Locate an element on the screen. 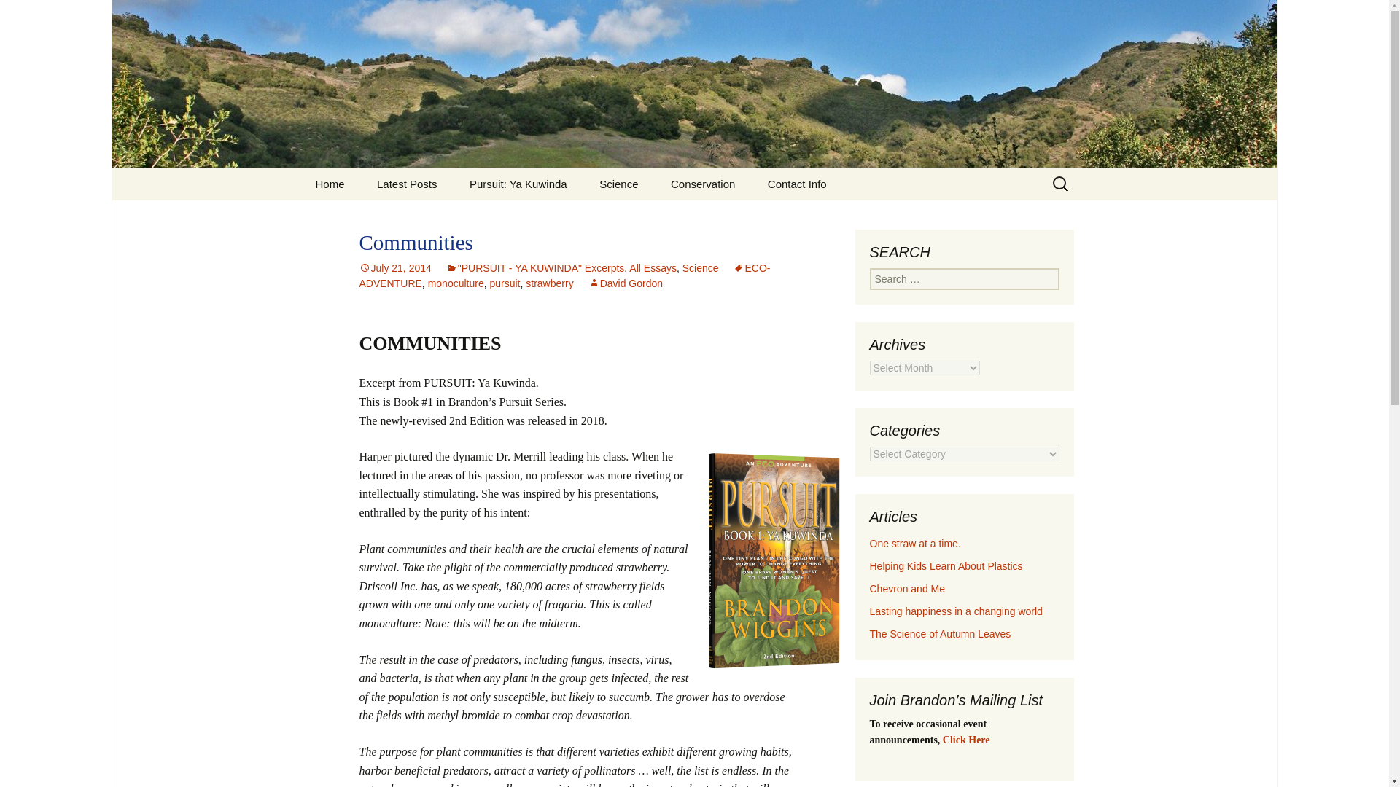 Image resolution: width=1400 pixels, height=787 pixels. One straw at a time. is located at coordinates (914, 543).